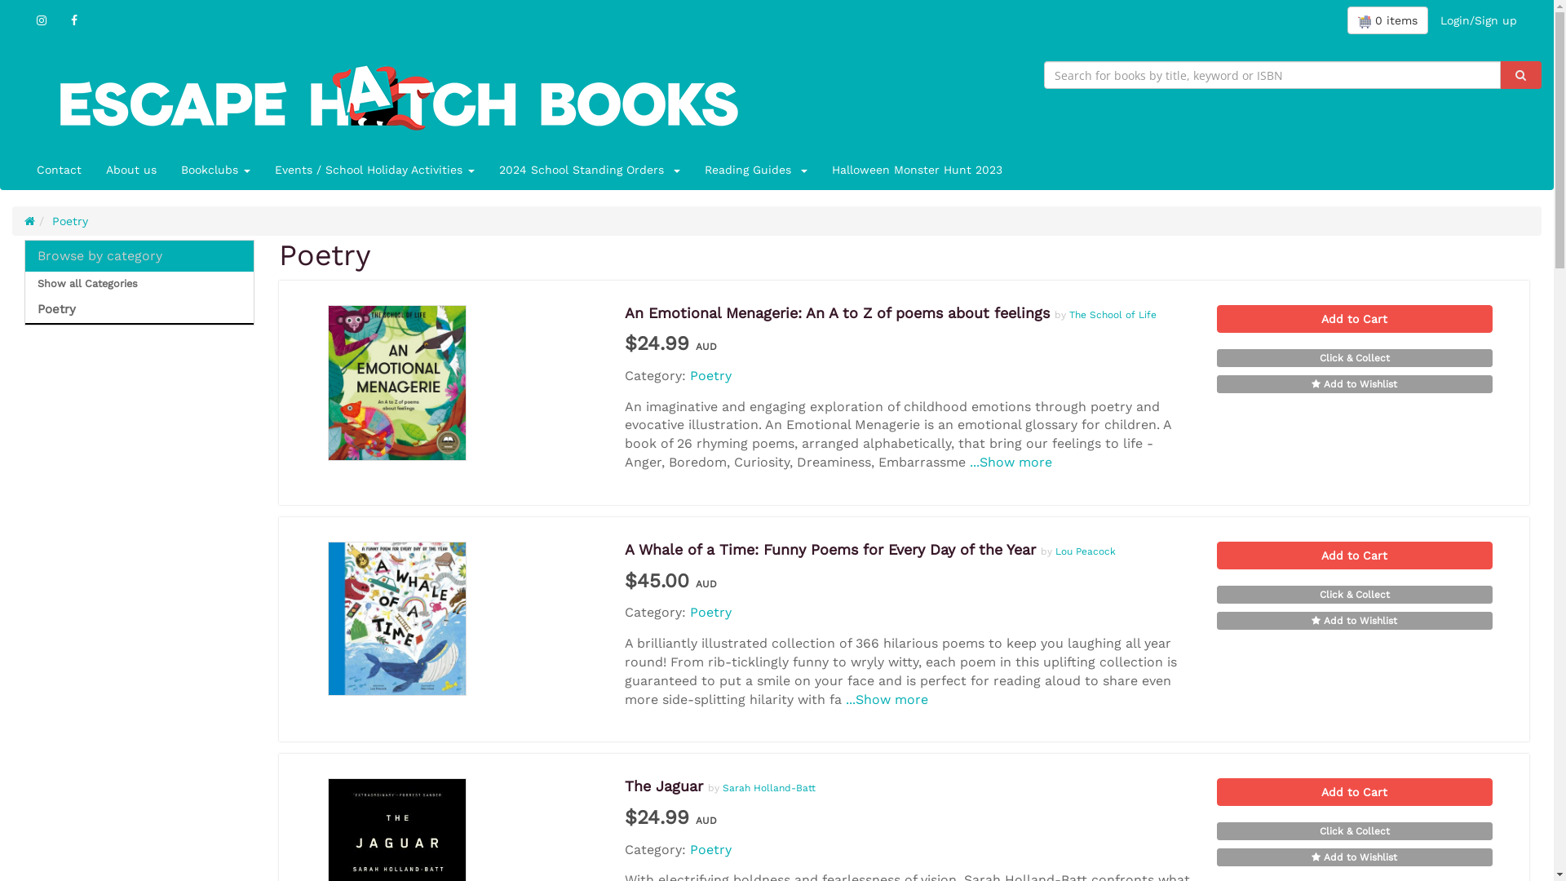 The image size is (1566, 881). I want to click on Add to Cart, so click(1355, 556).